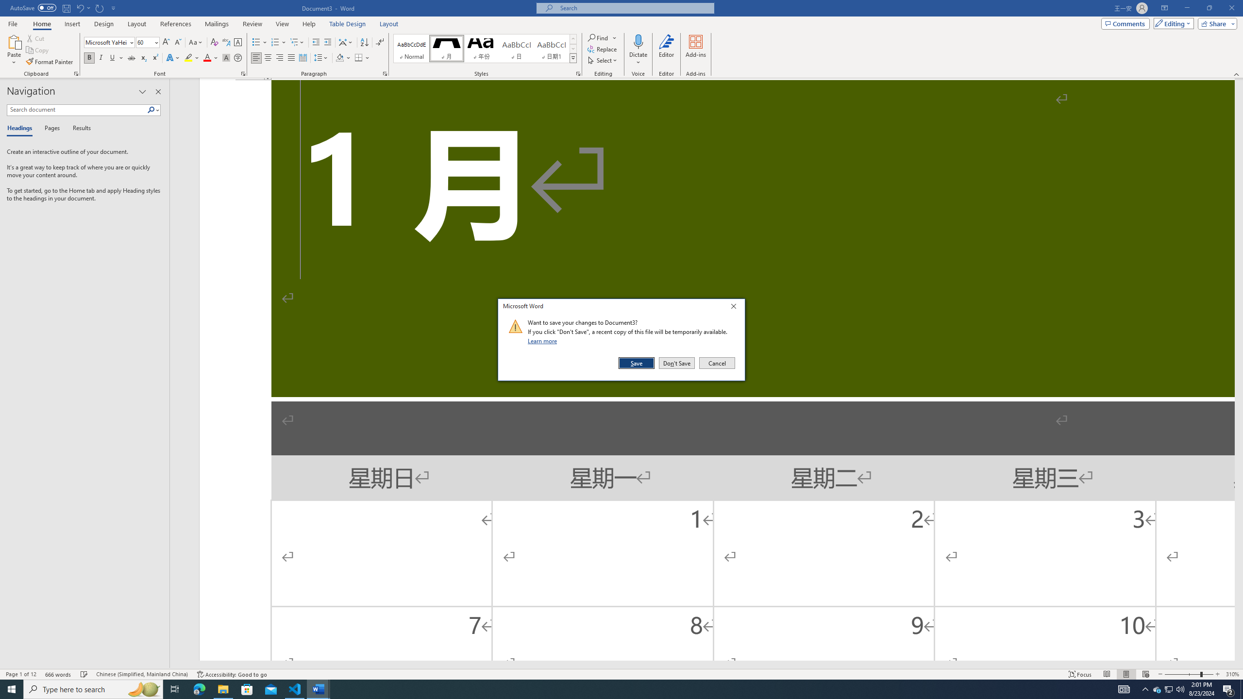  Describe the element at coordinates (199, 689) in the screenshot. I see `Microsoft Edge` at that location.